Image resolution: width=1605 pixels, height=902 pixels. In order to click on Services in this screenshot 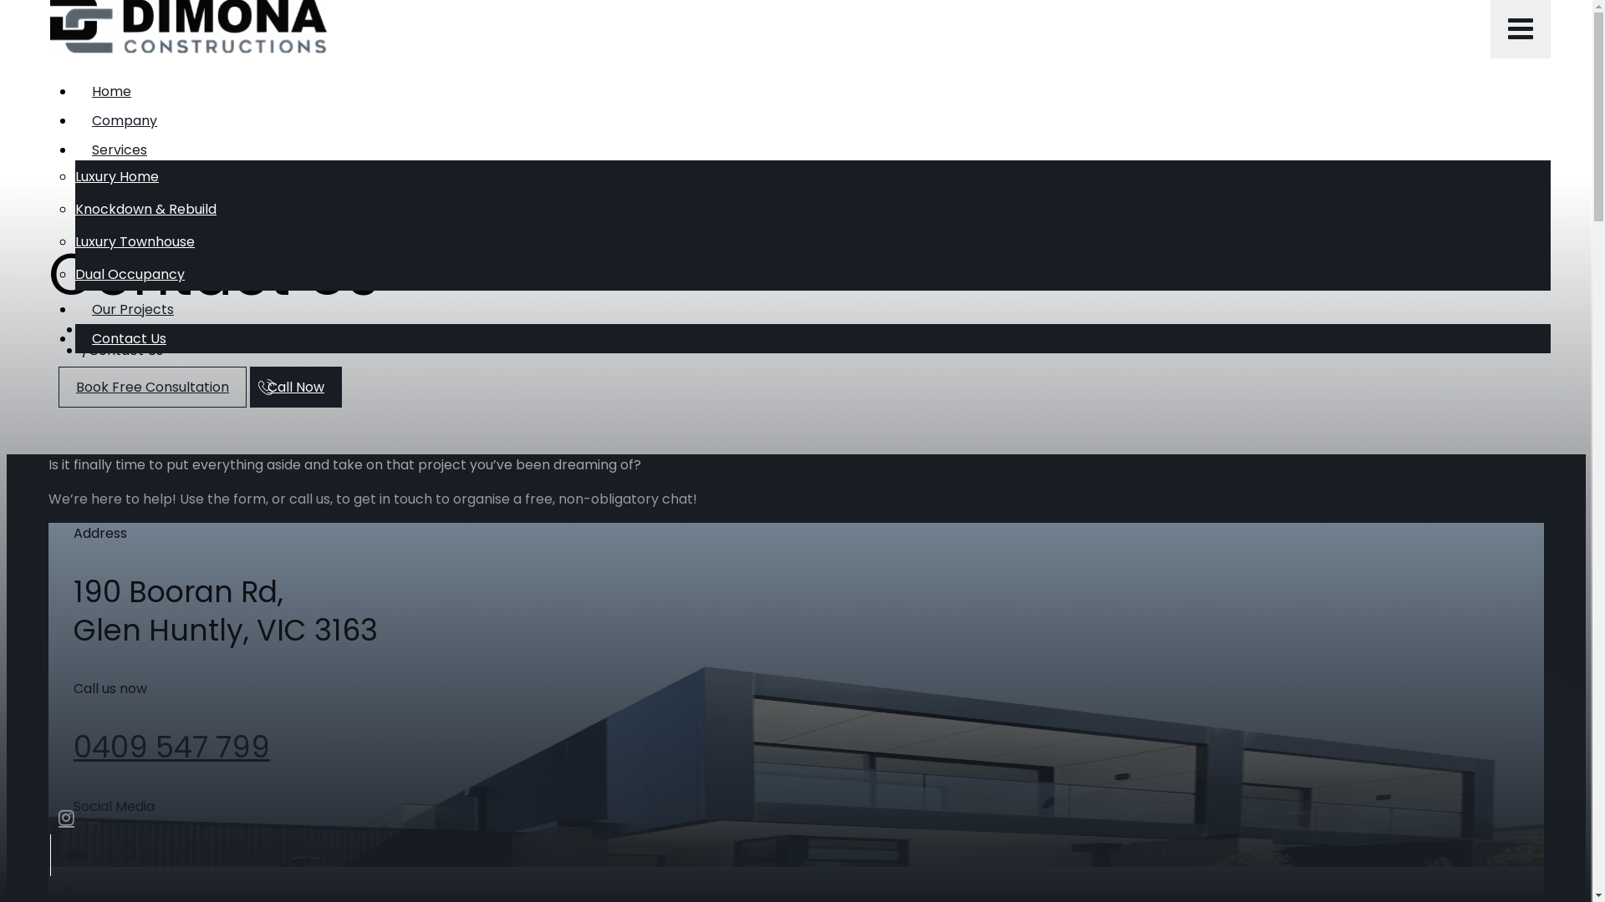, I will do `click(120, 150)`.